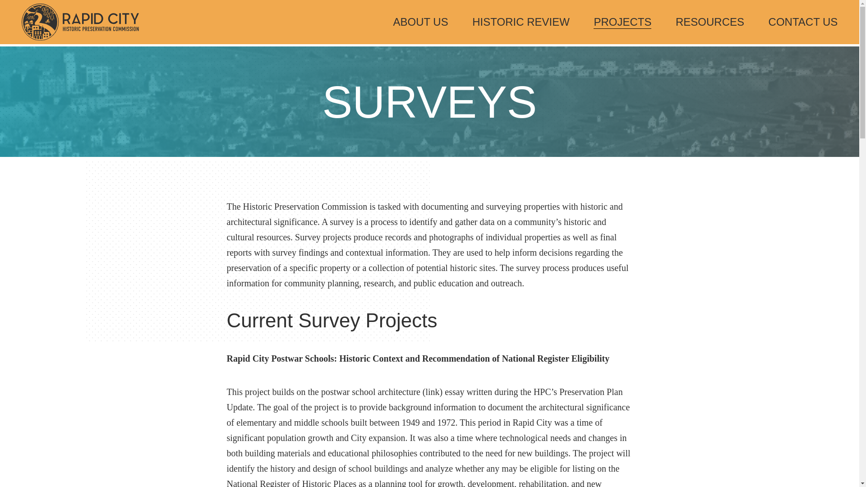 The width and height of the screenshot is (866, 487). Describe the element at coordinates (709, 22) in the screenshot. I see `RESOURCES` at that location.